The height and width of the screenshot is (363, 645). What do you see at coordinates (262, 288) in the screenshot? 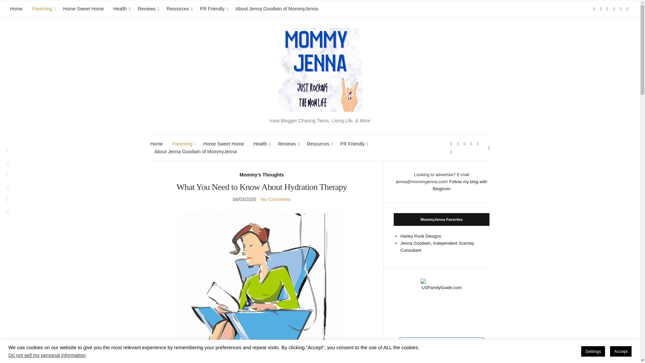
I see `What You Need to Know About Hydration Therapy 1` at bounding box center [262, 288].